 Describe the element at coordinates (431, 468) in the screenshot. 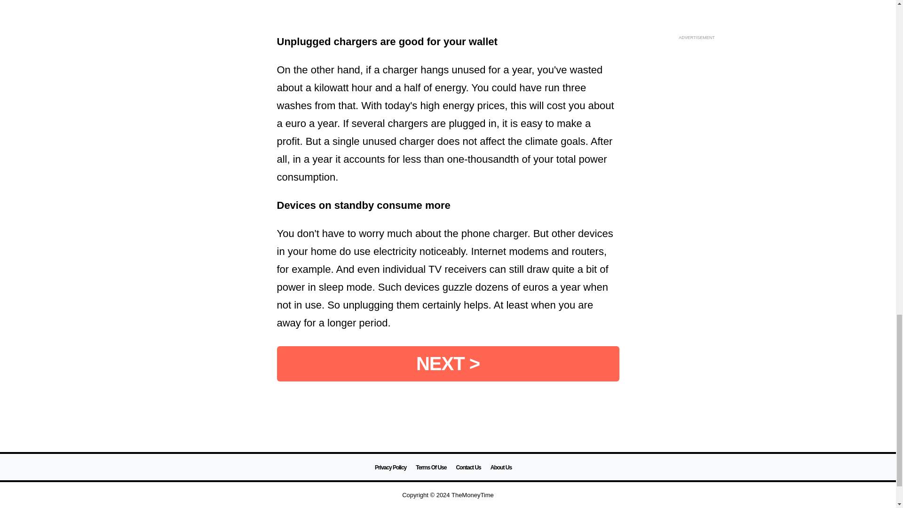

I see `Terms Of Use` at that location.